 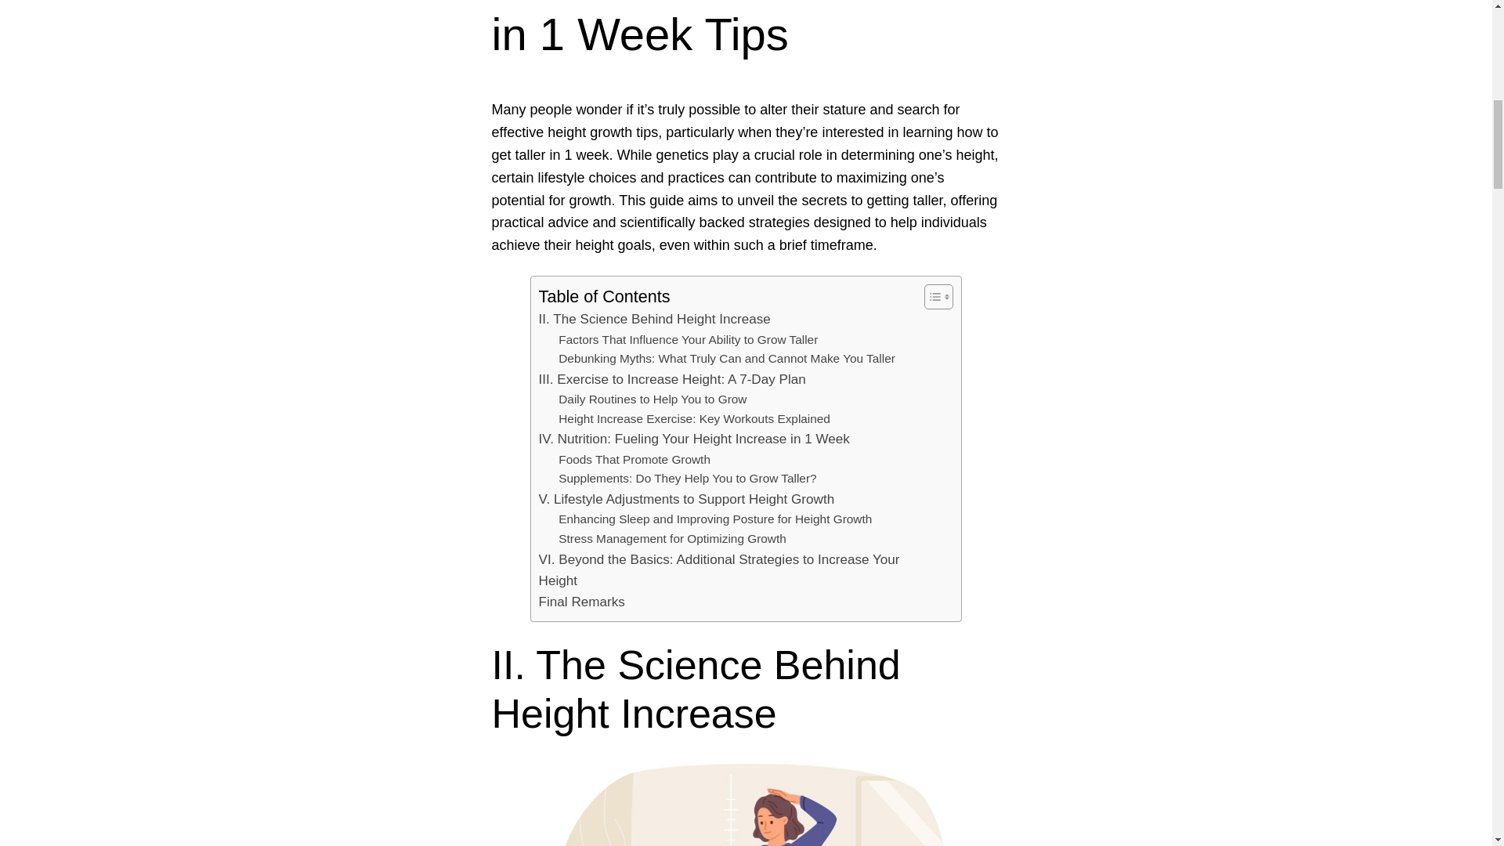 What do you see at coordinates (686, 500) in the screenshot?
I see `V. Lifestyle Adjustments to Support Height Growth` at bounding box center [686, 500].